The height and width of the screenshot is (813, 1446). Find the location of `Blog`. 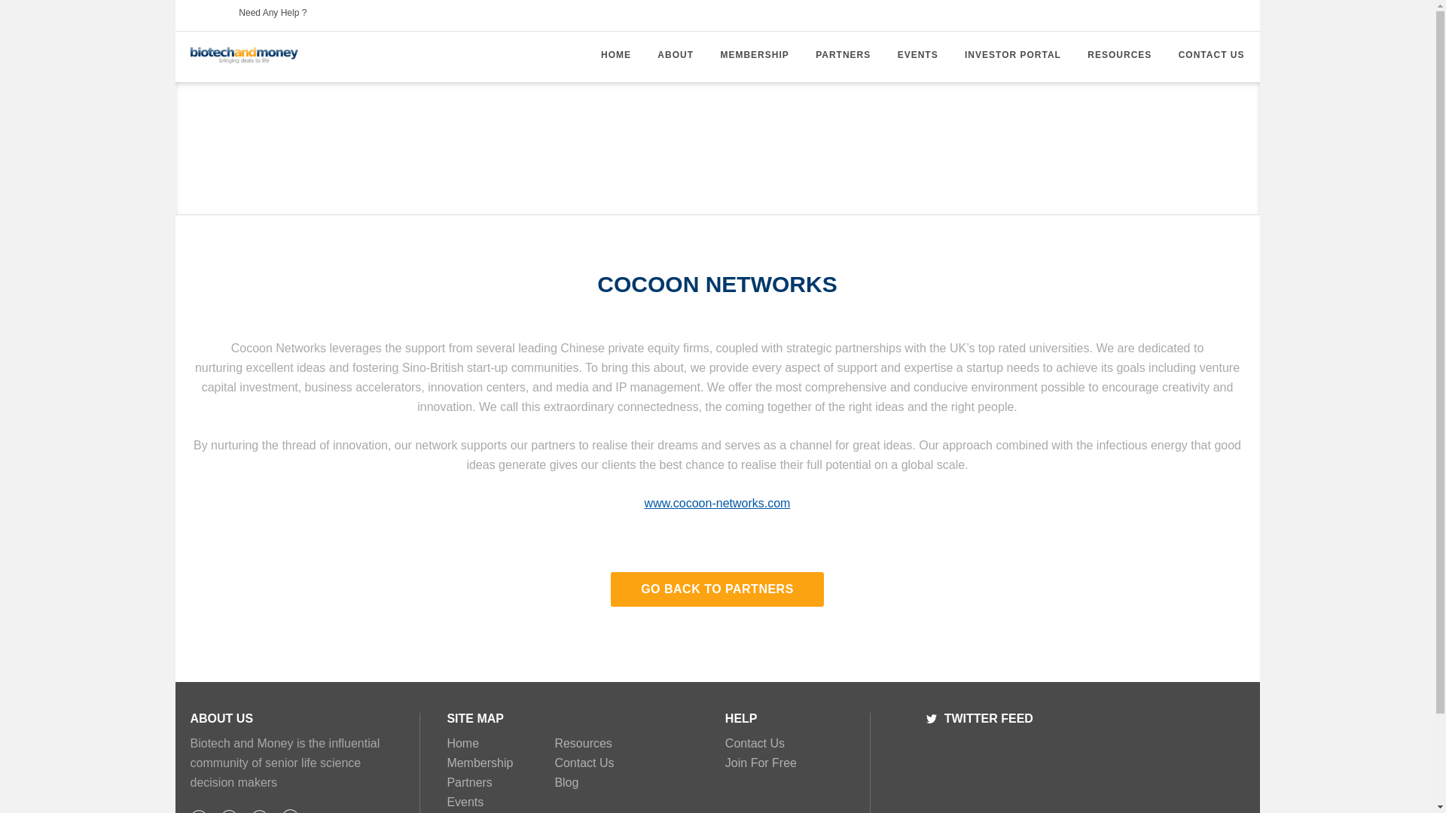

Blog is located at coordinates (291, 811).